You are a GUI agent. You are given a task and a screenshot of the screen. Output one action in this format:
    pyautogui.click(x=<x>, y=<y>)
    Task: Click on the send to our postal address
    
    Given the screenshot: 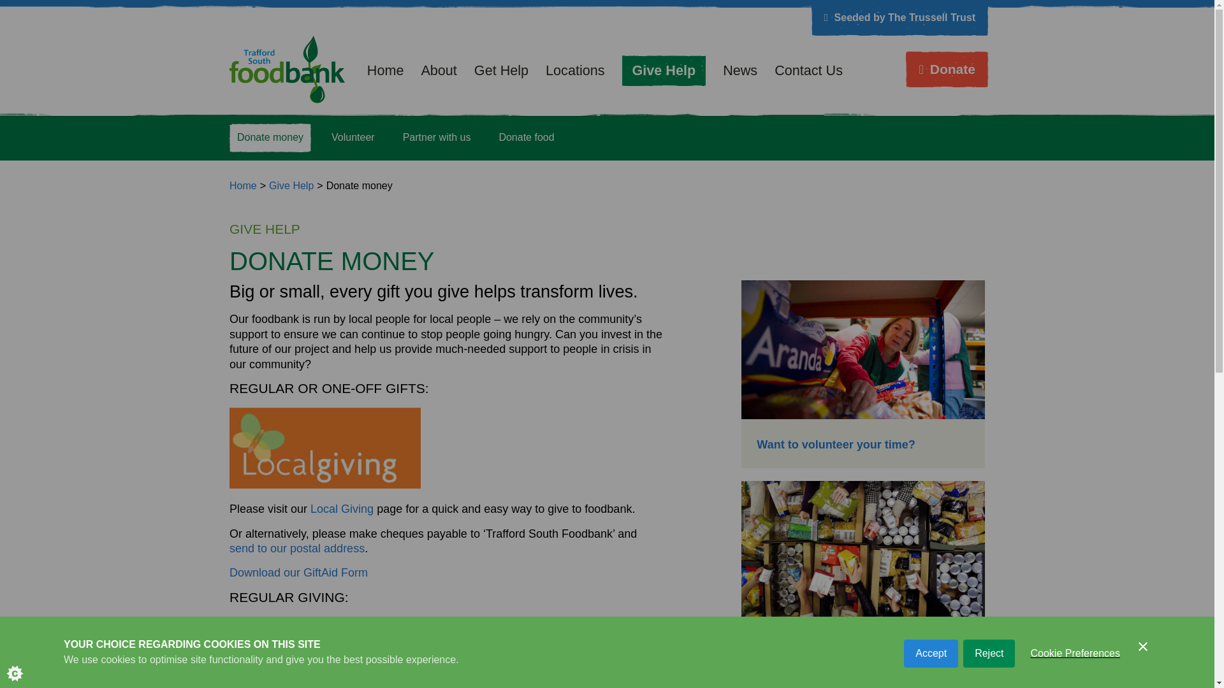 What is the action you would take?
    pyautogui.click(x=297, y=548)
    